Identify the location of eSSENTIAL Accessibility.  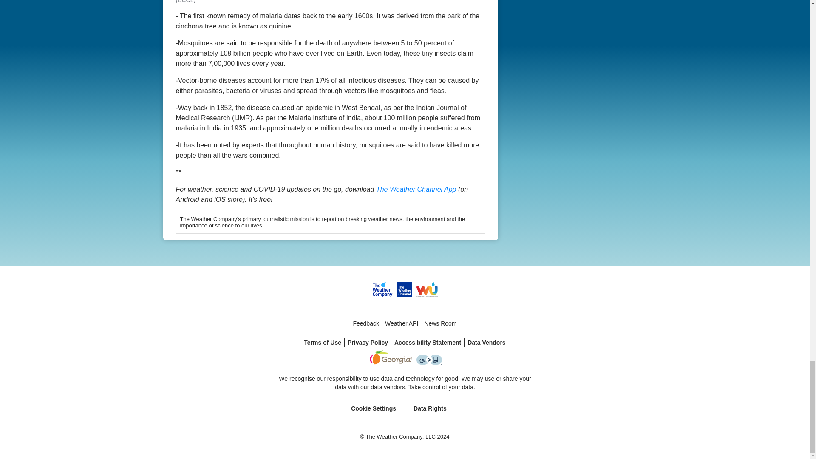
(429, 360).